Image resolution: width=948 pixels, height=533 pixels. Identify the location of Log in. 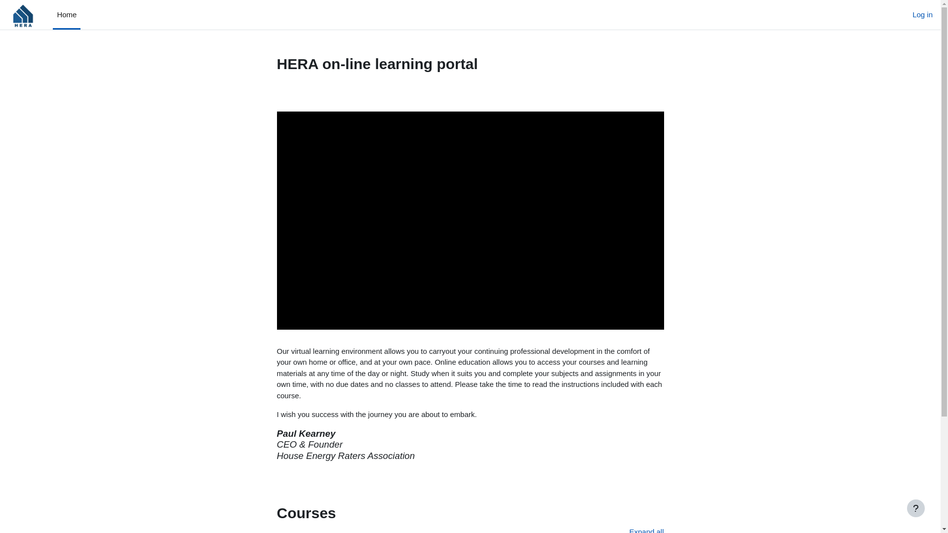
(922, 15).